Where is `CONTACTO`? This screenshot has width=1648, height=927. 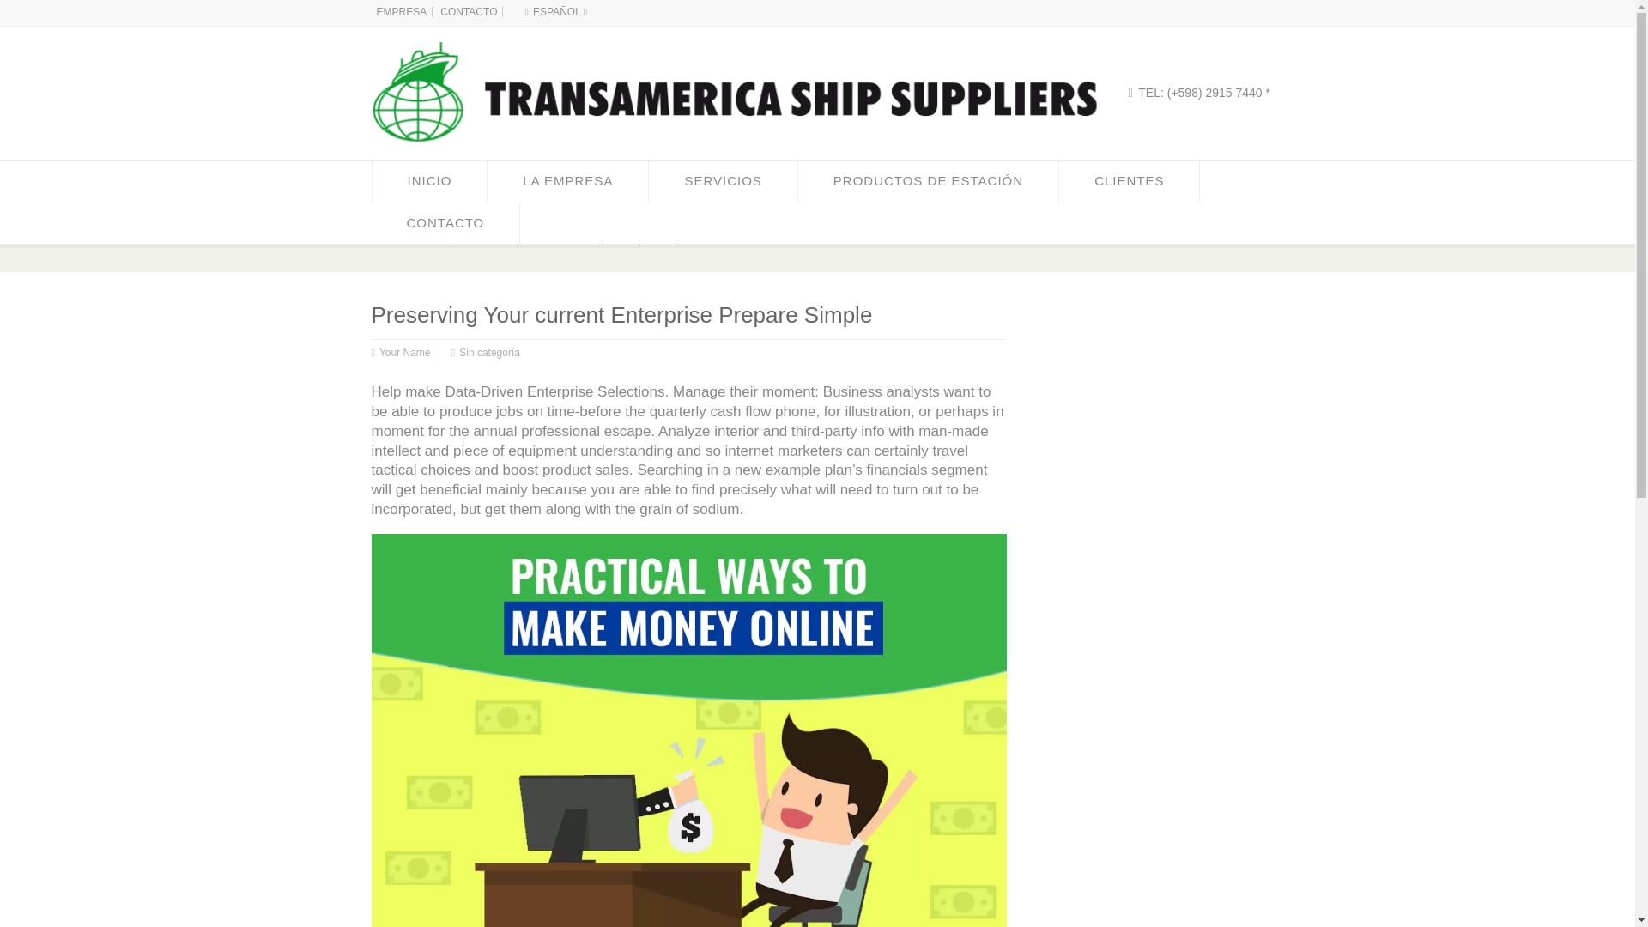
CONTACTO is located at coordinates (469, 11).